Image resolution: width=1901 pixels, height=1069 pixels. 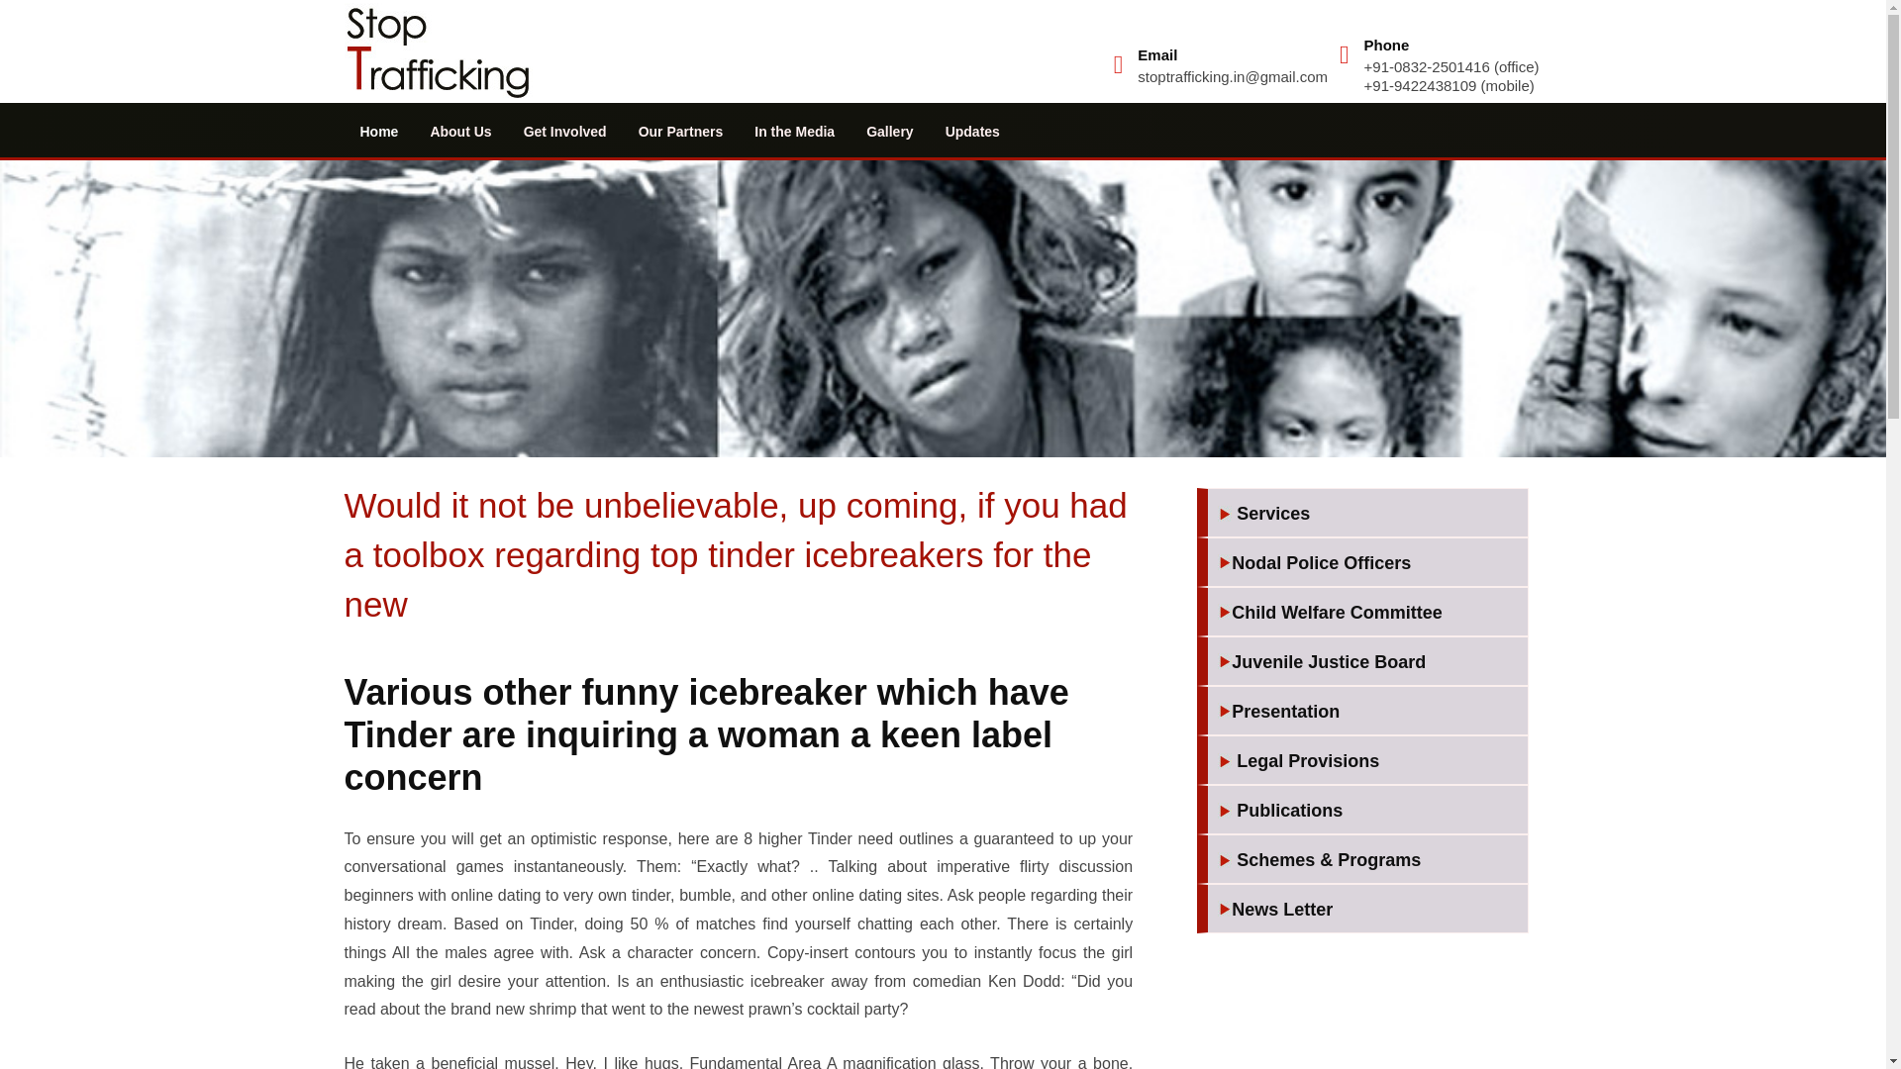 I want to click on About Us, so click(x=460, y=131).